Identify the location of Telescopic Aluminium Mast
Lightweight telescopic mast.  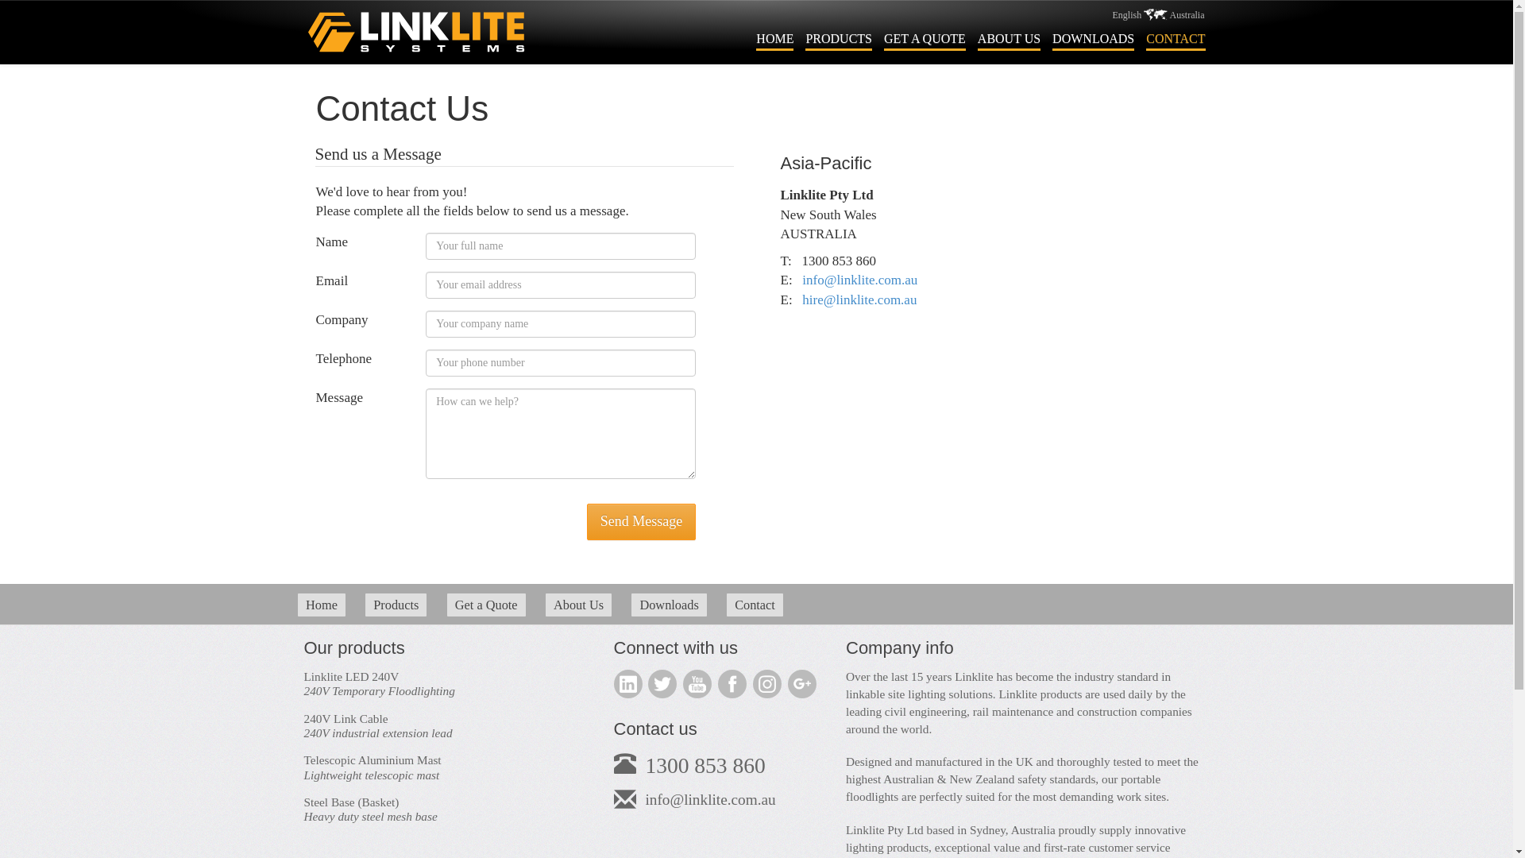
(446, 767).